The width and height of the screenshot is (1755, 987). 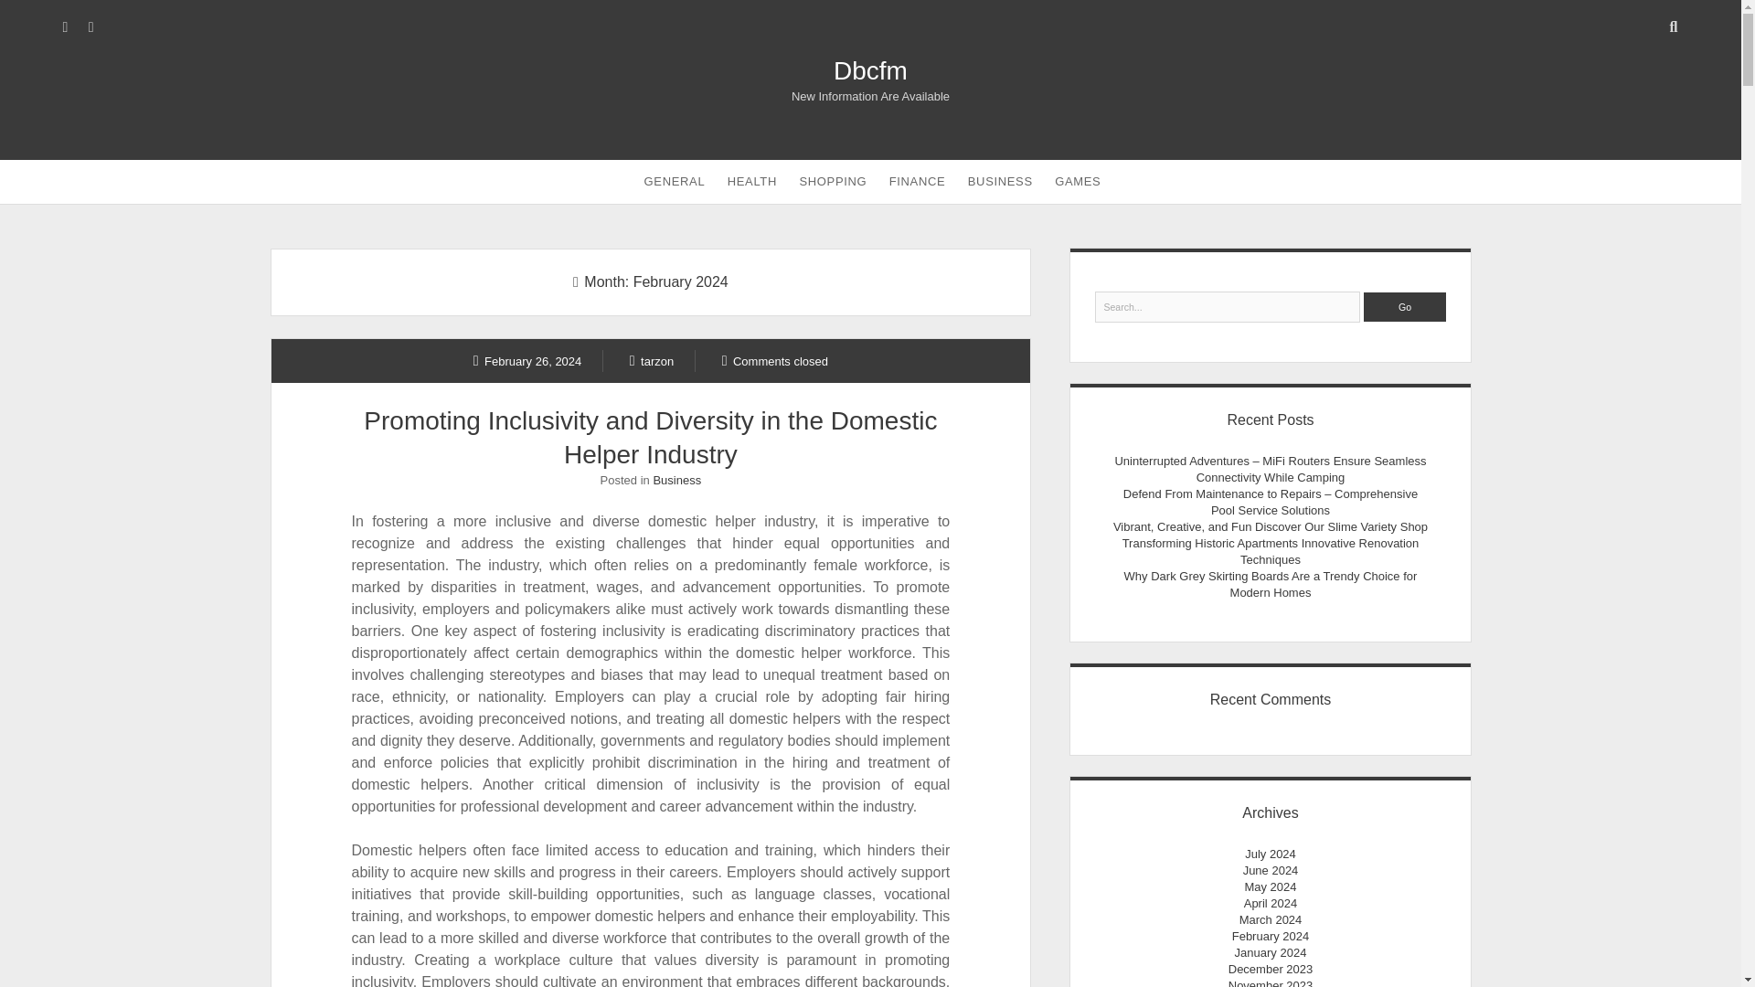 What do you see at coordinates (652, 360) in the screenshot?
I see `tarzon` at bounding box center [652, 360].